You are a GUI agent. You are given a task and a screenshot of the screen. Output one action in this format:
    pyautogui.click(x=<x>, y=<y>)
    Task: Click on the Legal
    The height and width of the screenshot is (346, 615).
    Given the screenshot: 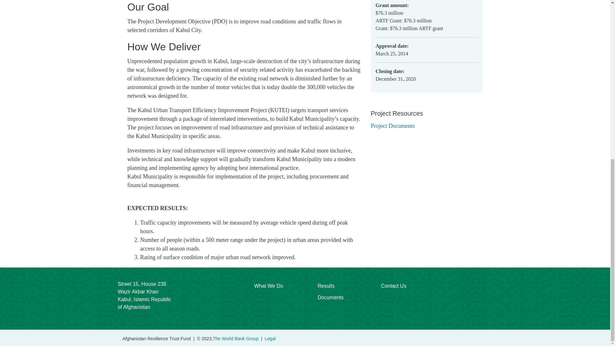 What is the action you would take?
    pyautogui.click(x=270, y=338)
    